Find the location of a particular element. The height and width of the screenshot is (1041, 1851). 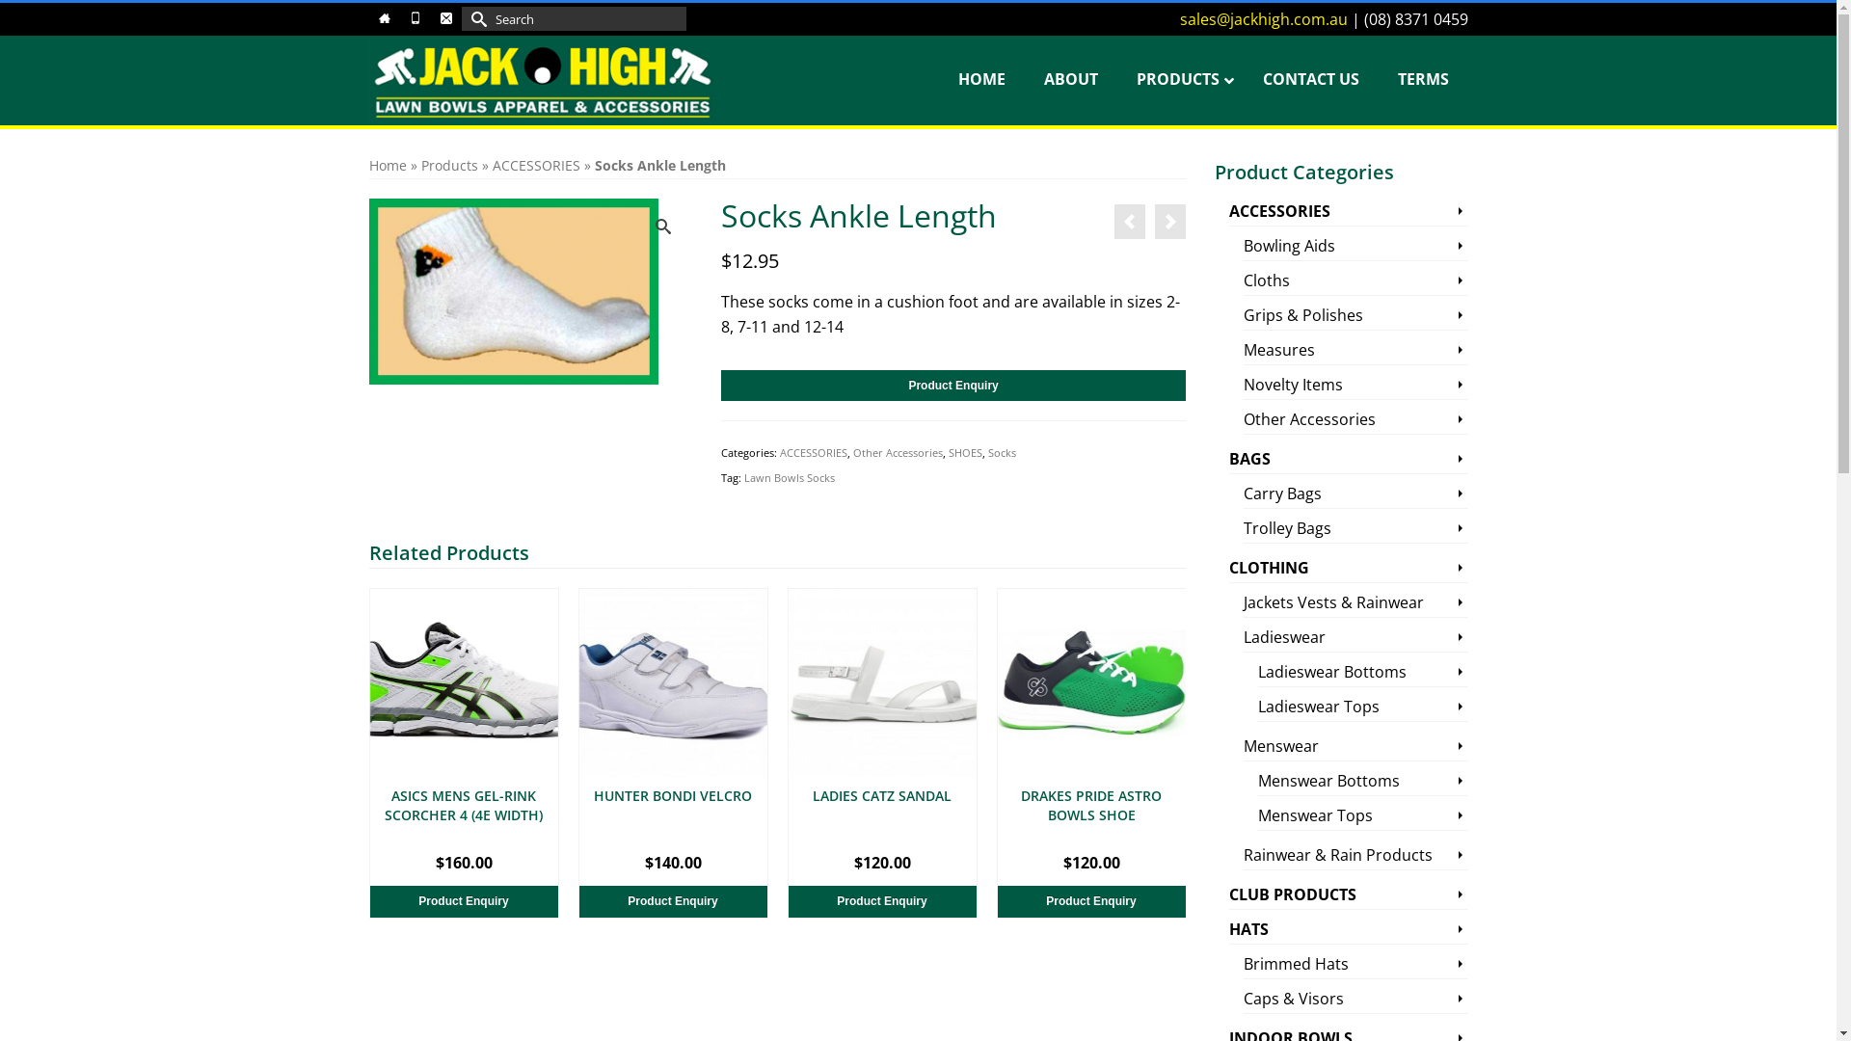

CONTACT US is located at coordinates (1311, 79).